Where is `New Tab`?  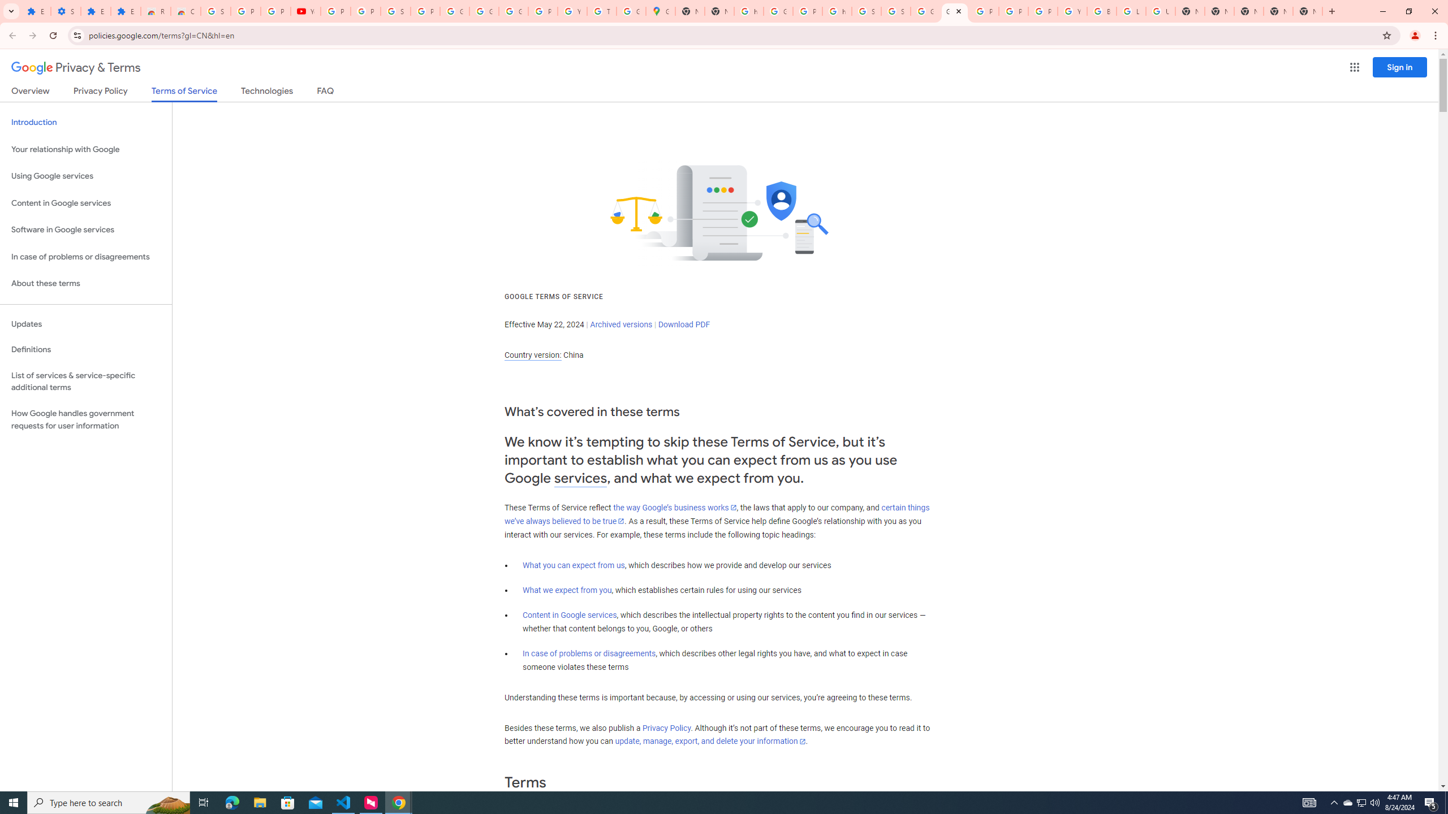 New Tab is located at coordinates (1219, 11).